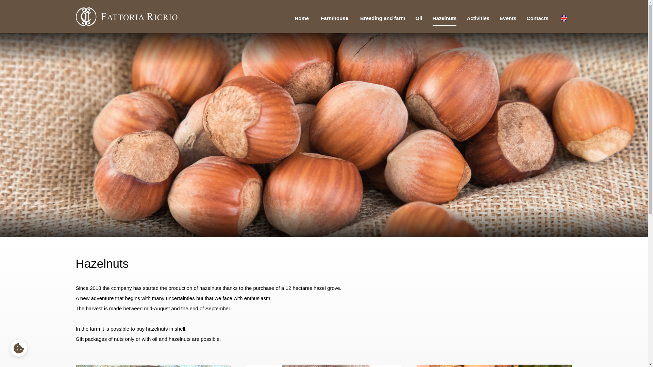 The height and width of the screenshot is (367, 653). What do you see at coordinates (334, 18) in the screenshot?
I see `Farmhouse` at bounding box center [334, 18].